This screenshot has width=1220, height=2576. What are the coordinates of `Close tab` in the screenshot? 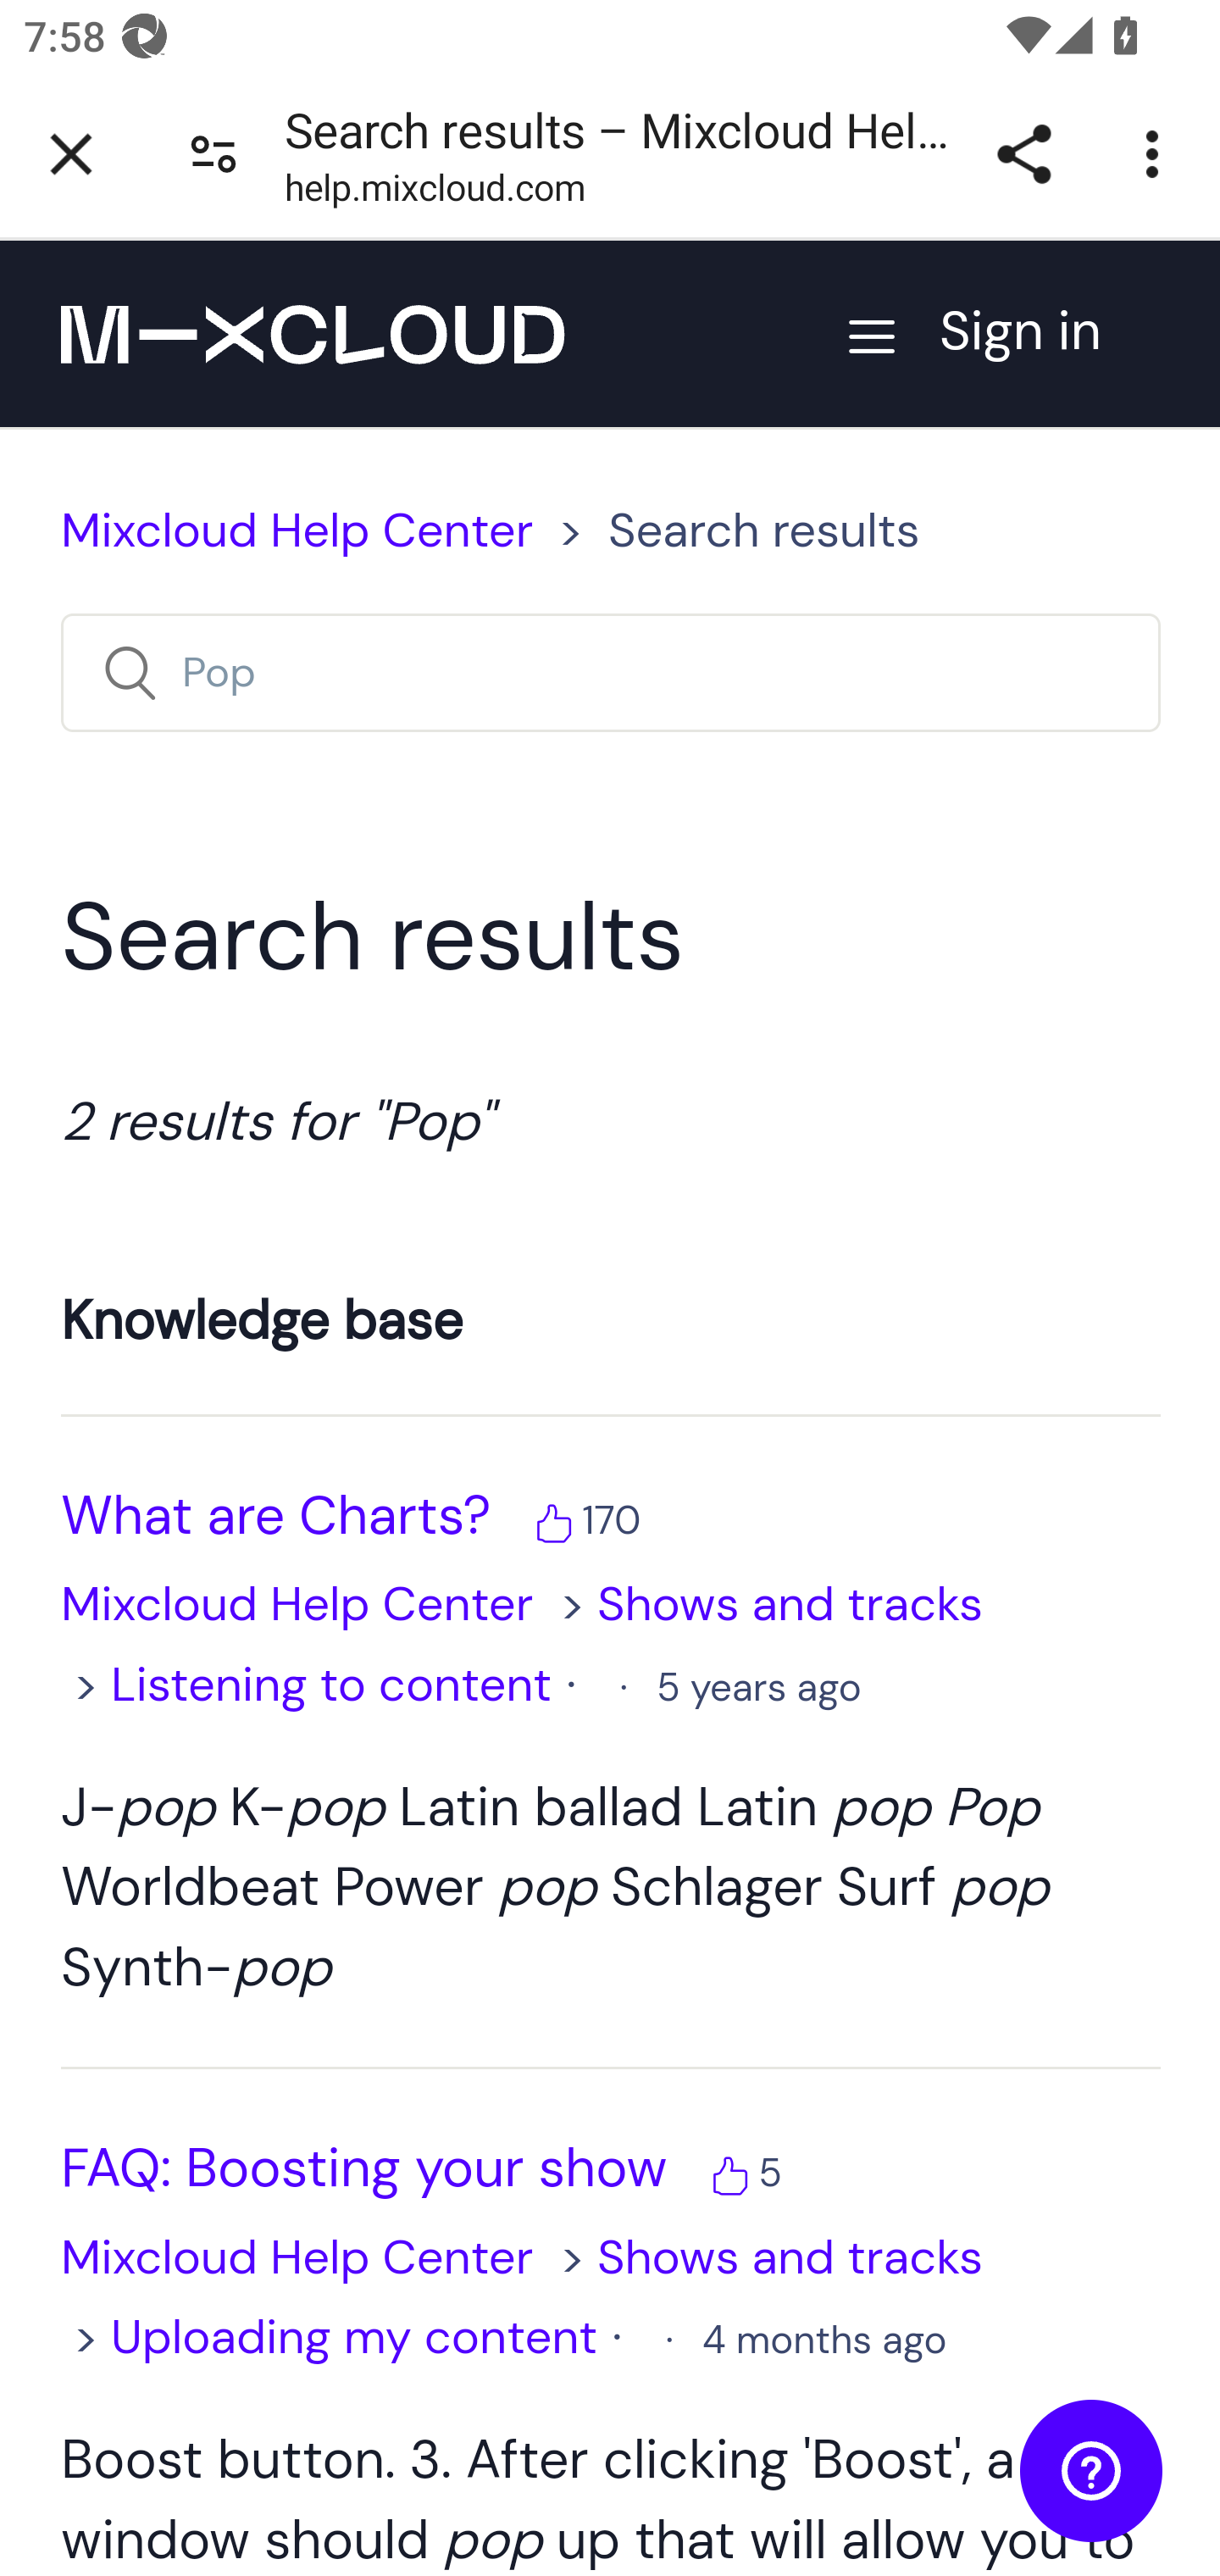 It's located at (71, 154).